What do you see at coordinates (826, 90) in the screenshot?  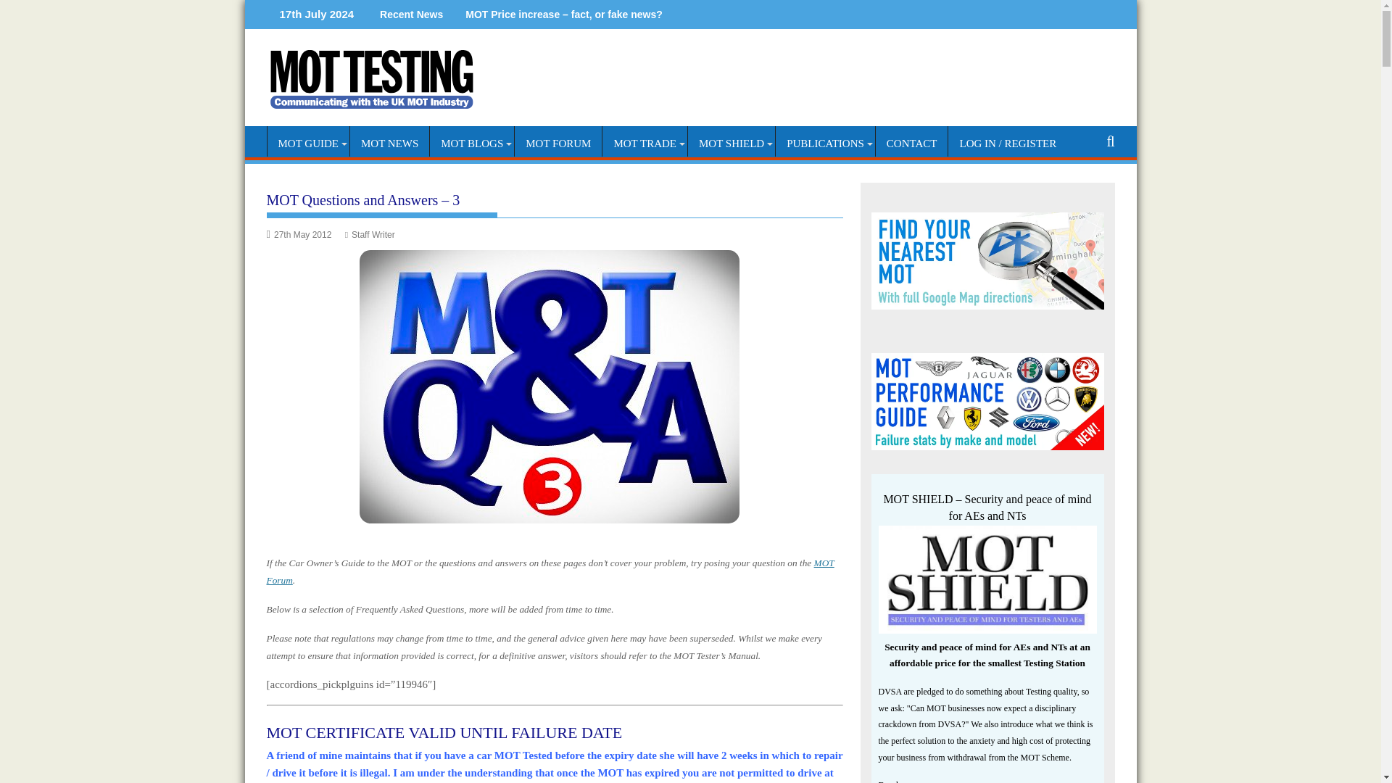 I see `Advertisement` at bounding box center [826, 90].